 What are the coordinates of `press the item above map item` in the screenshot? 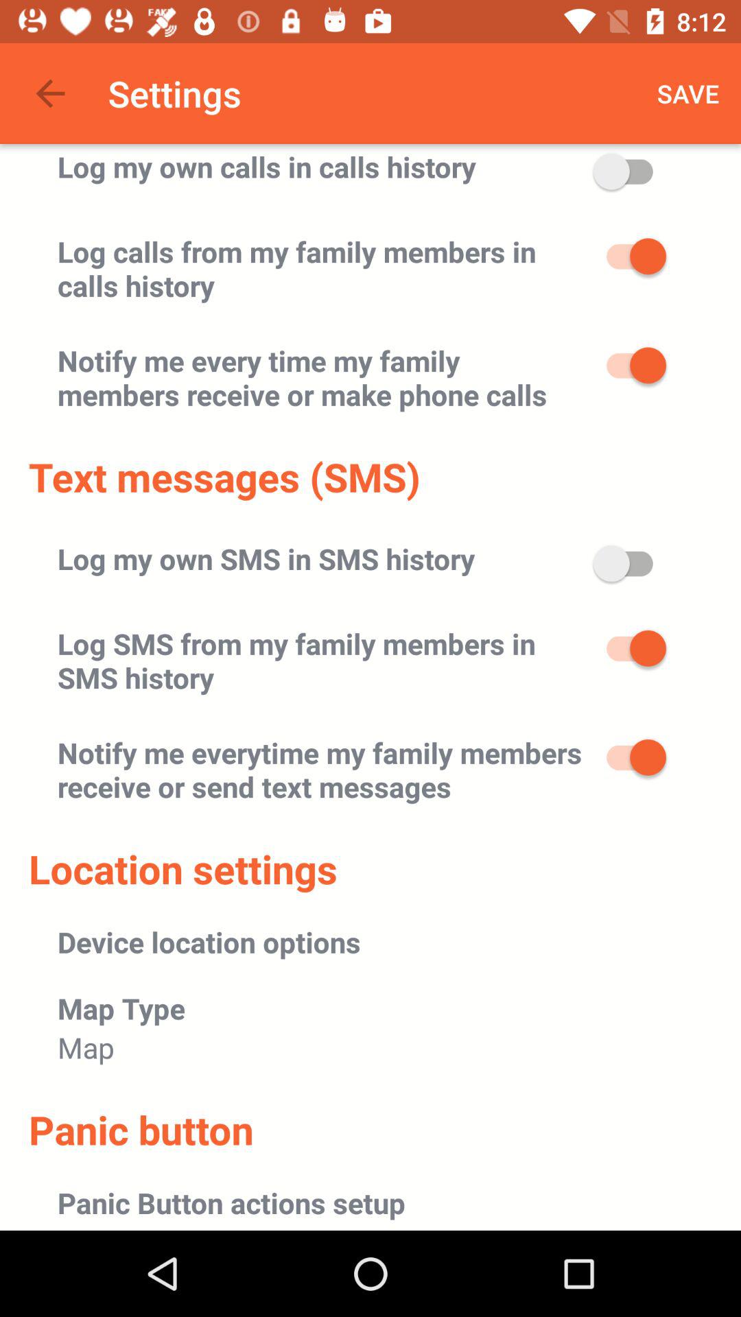 It's located at (121, 1008).